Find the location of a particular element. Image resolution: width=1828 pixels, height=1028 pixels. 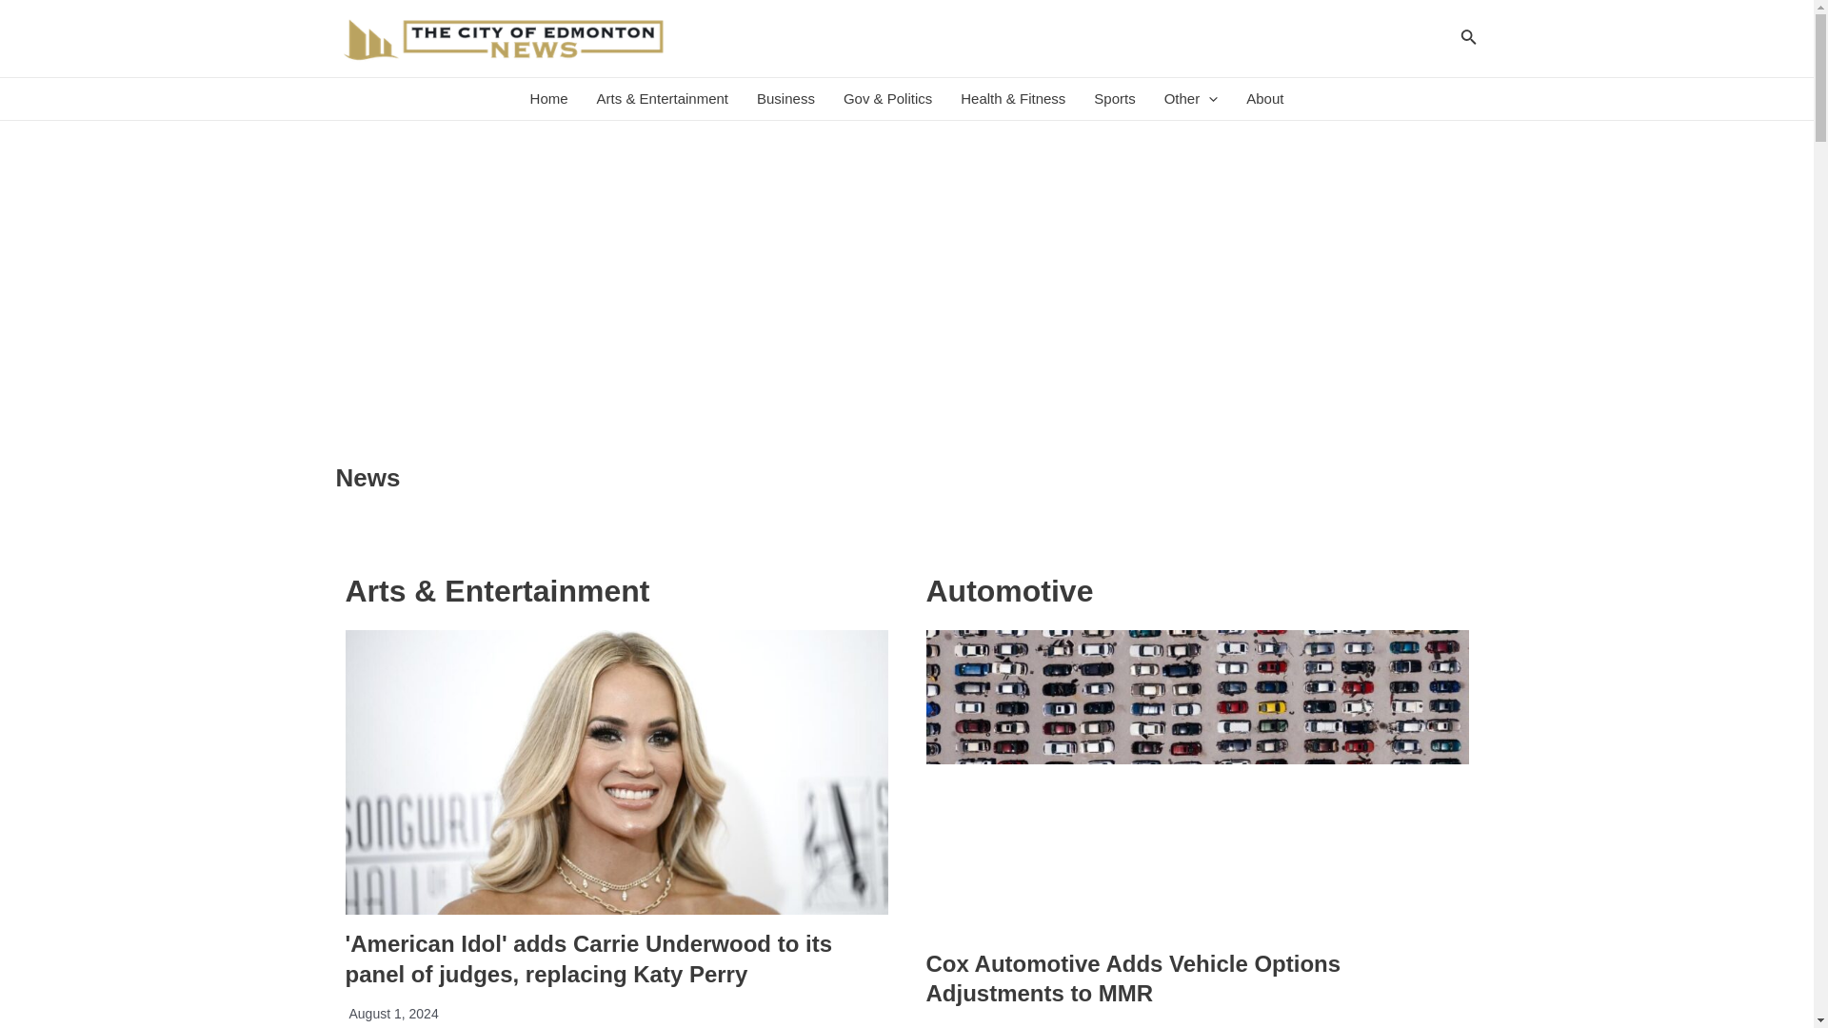

About is located at coordinates (1264, 99).